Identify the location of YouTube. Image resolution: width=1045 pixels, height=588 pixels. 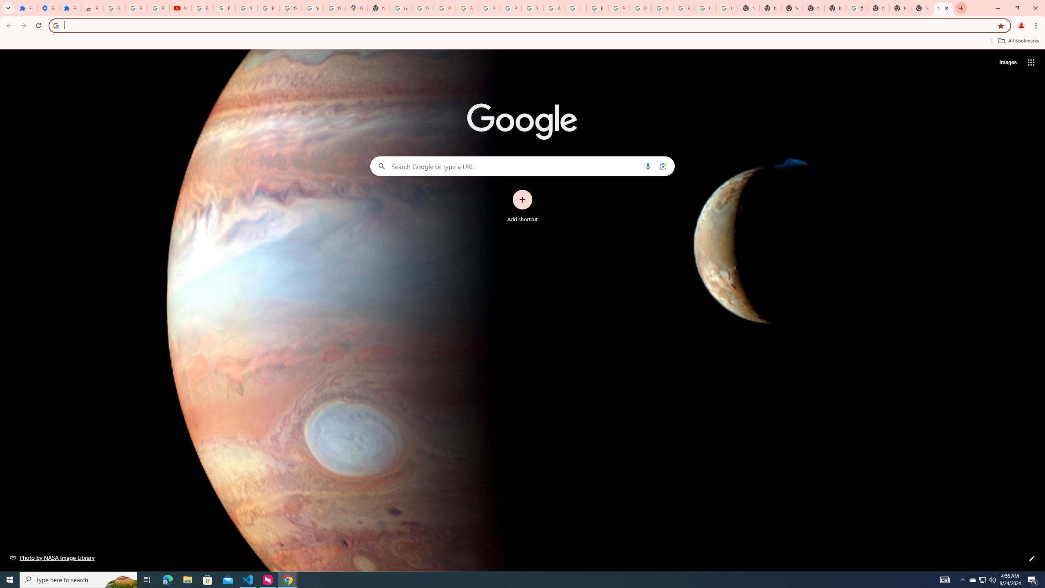
(180, 8).